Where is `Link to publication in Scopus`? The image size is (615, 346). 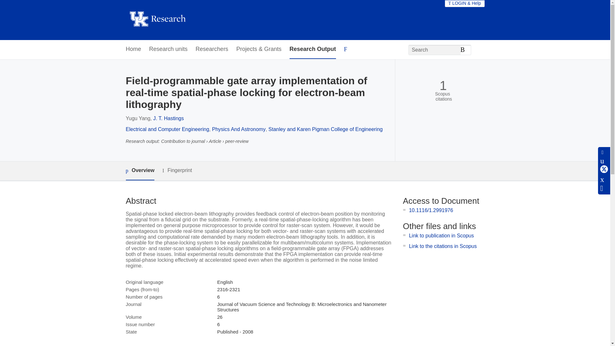 Link to publication in Scopus is located at coordinates (441, 235).